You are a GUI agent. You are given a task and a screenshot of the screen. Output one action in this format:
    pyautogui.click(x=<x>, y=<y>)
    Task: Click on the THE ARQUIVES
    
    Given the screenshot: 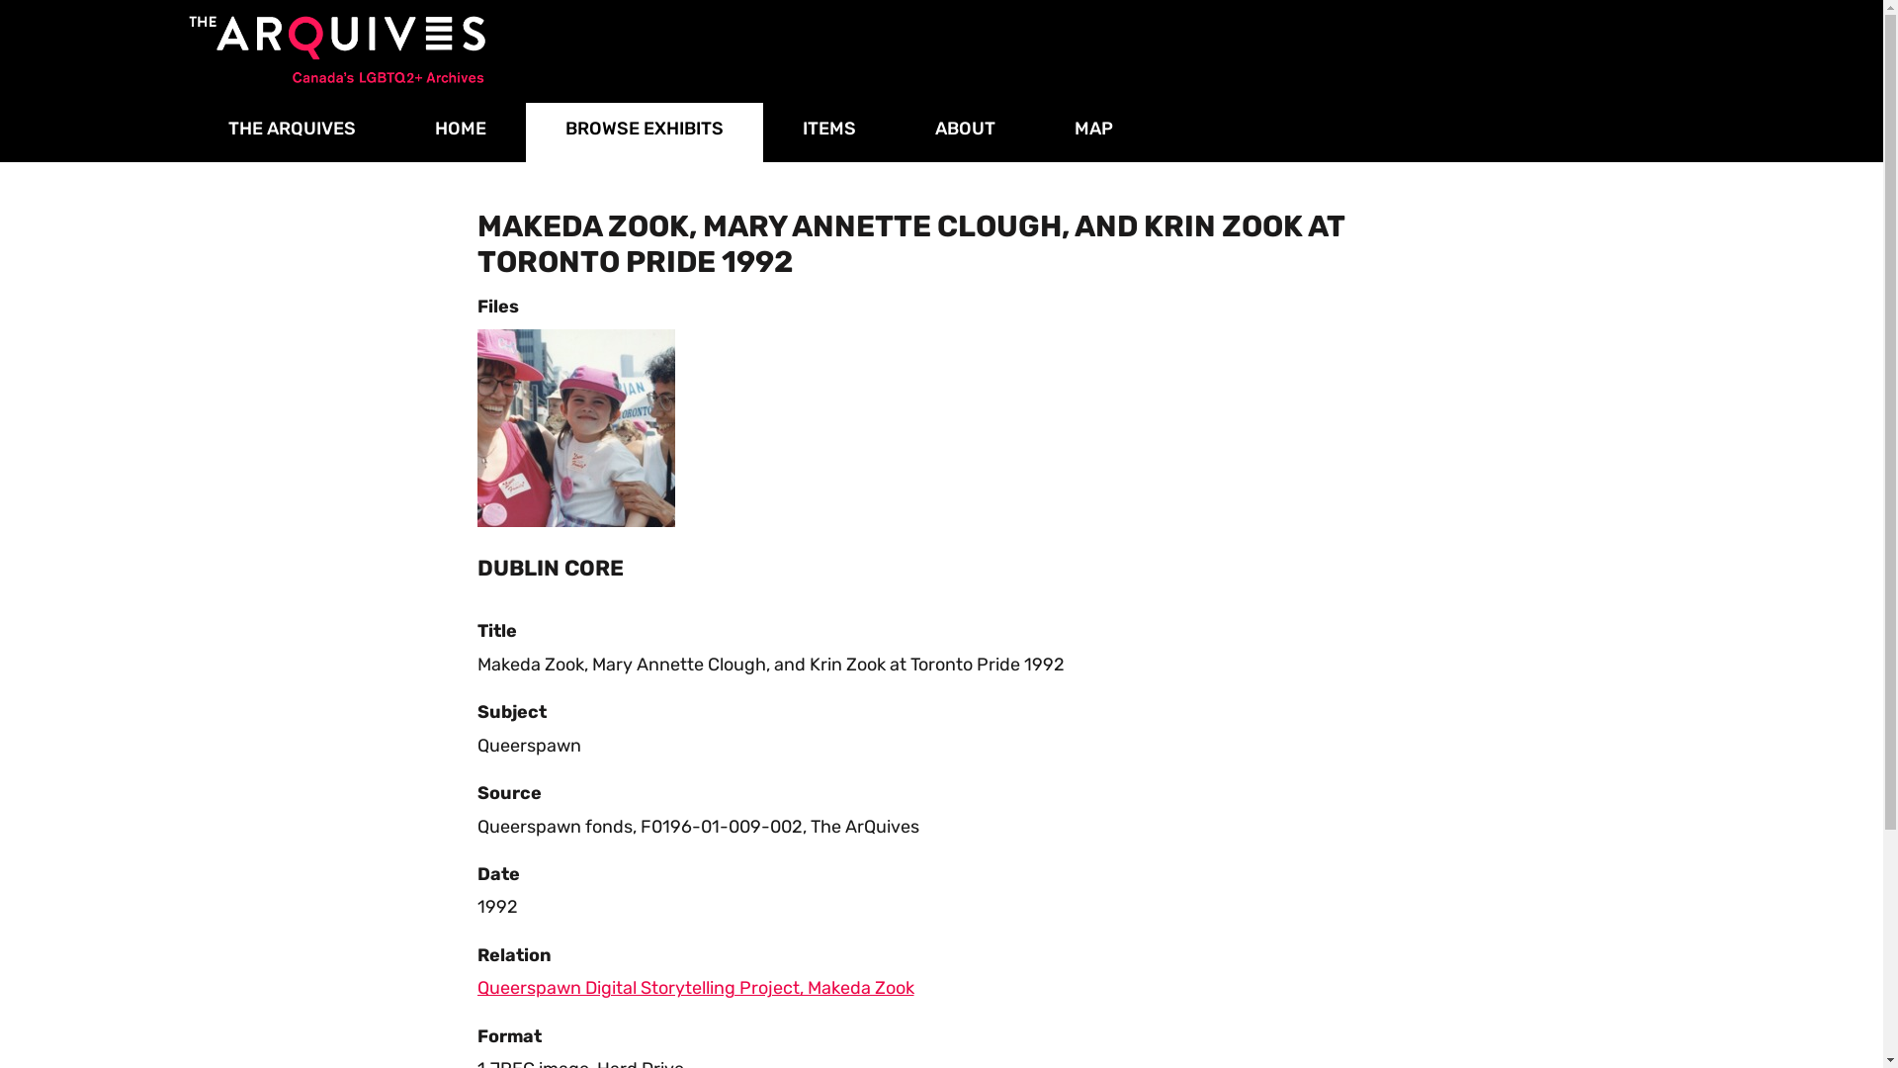 What is the action you would take?
    pyautogui.click(x=291, y=129)
    